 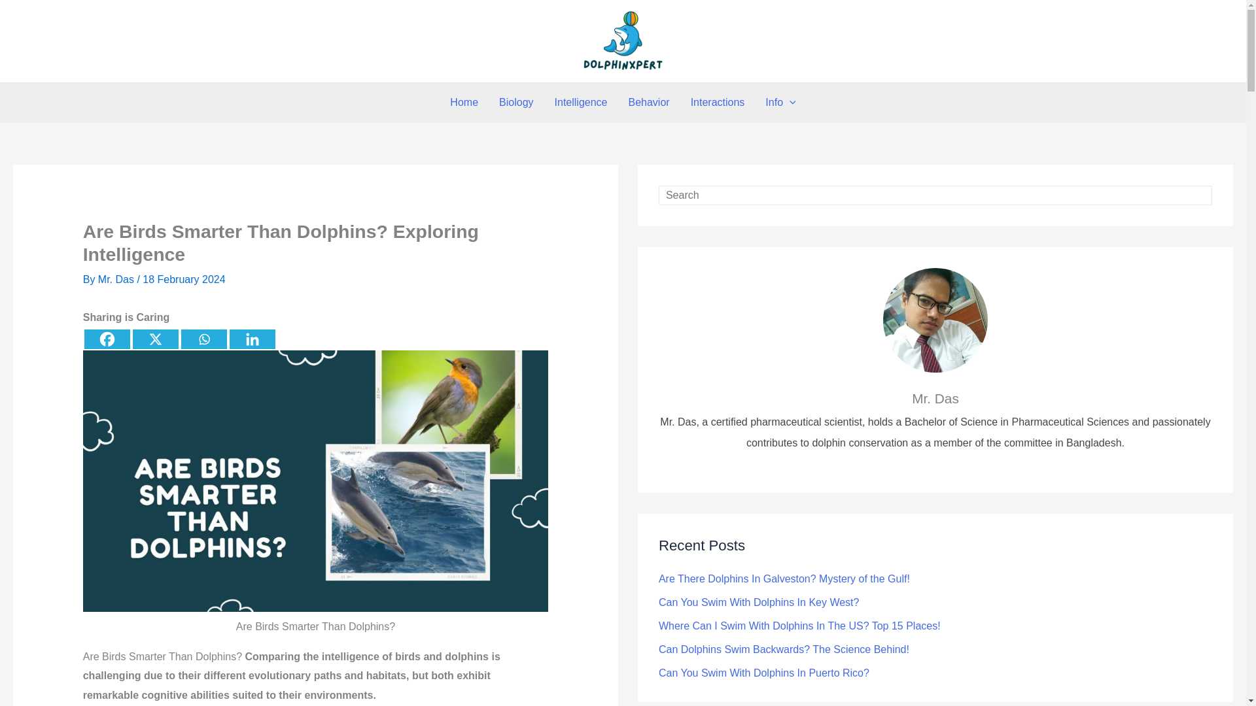 I want to click on View all posts by Mr. Das, so click(x=117, y=280).